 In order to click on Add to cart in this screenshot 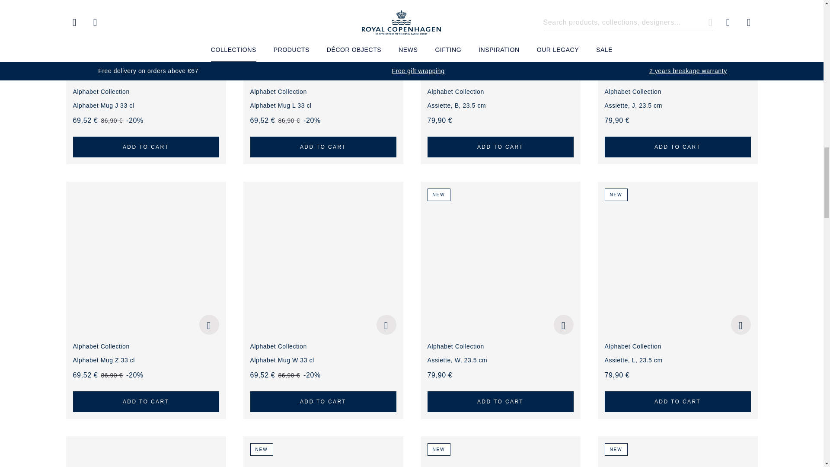, I will do `click(146, 147)`.